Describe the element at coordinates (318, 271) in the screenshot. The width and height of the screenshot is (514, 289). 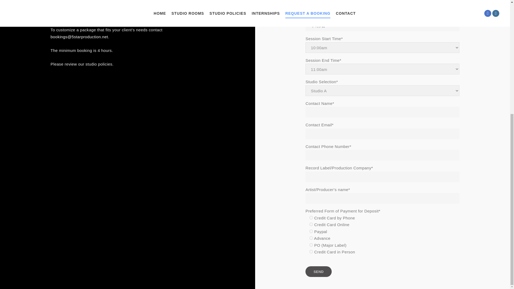
I see `Send` at that location.